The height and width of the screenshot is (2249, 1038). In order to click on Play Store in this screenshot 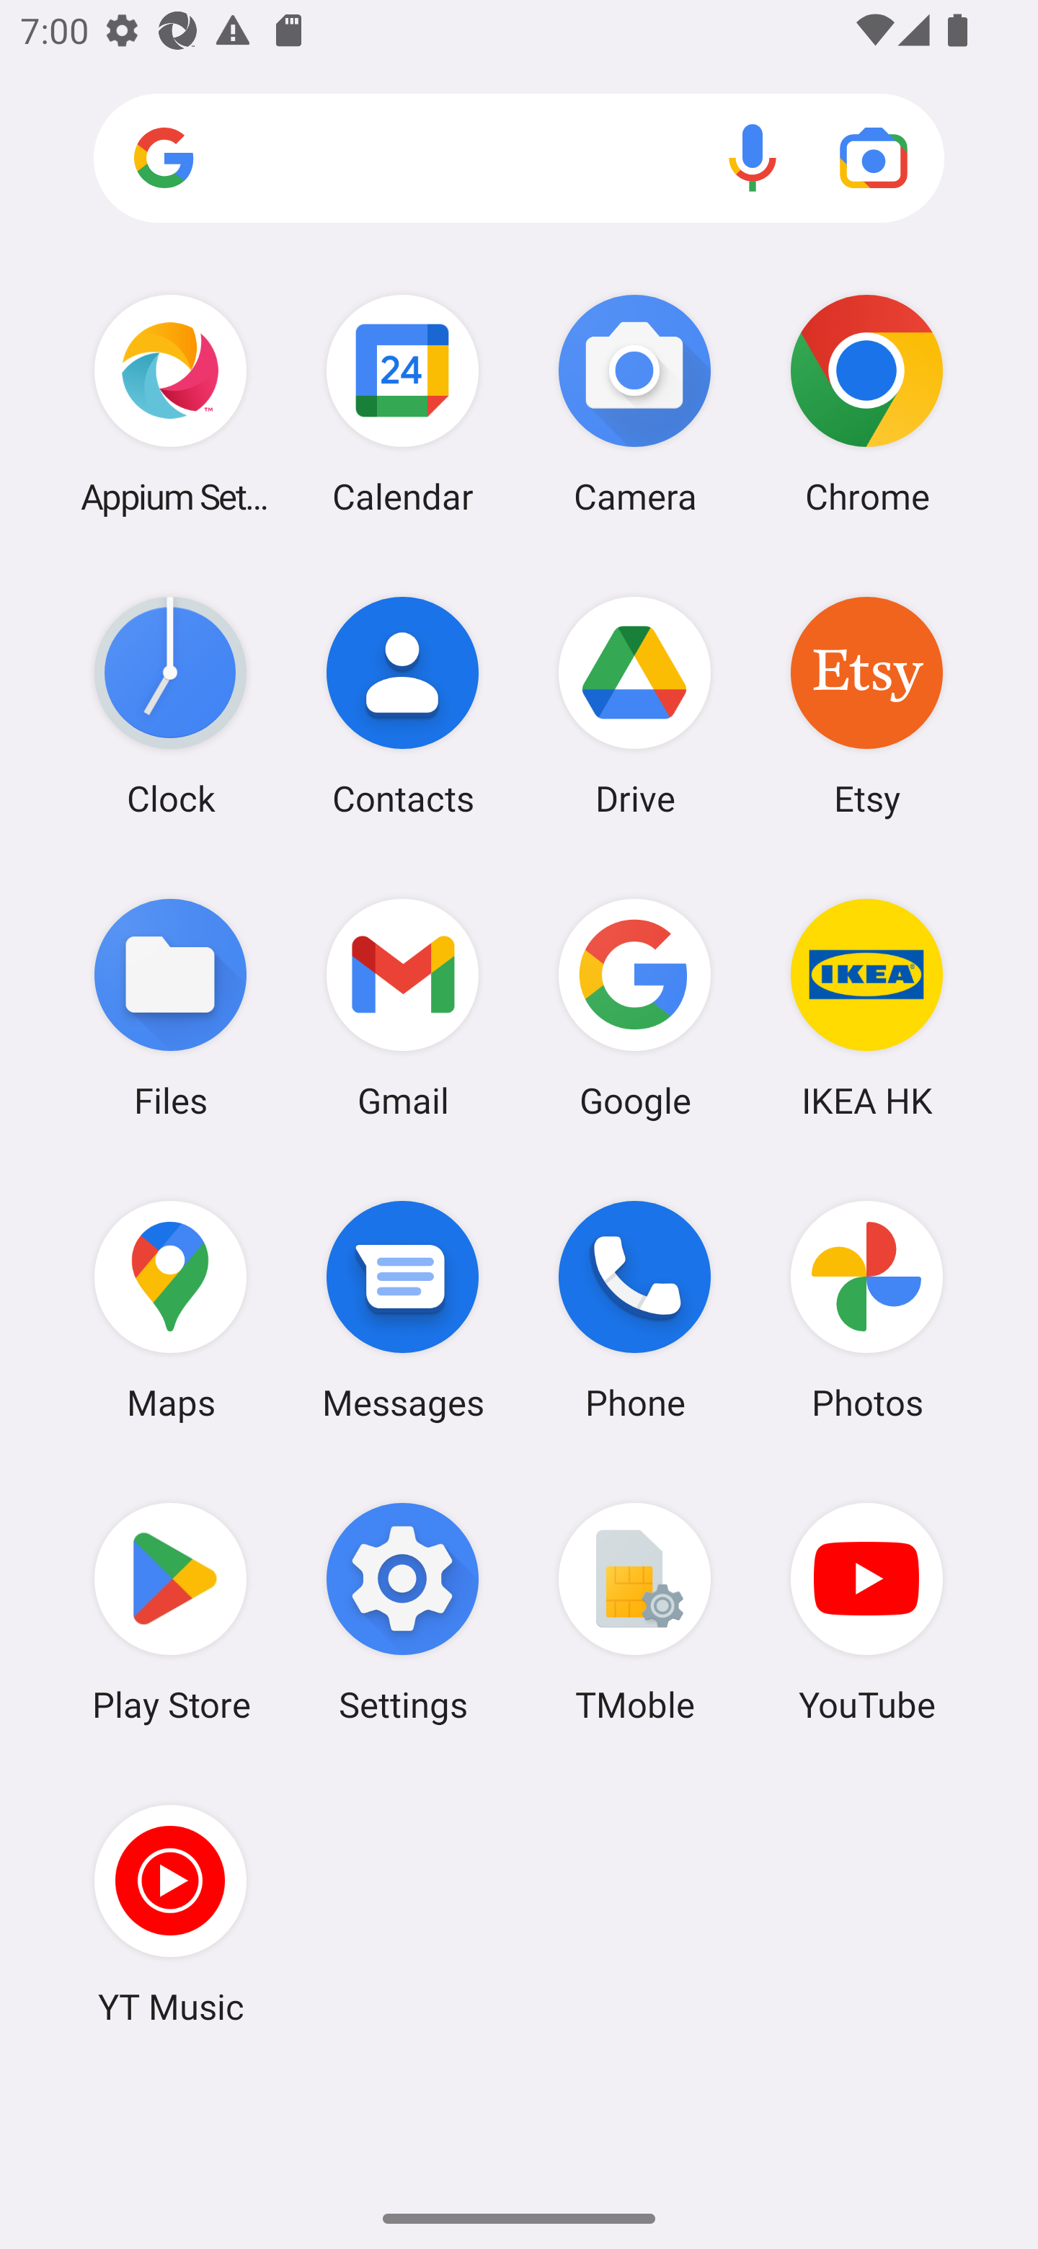, I will do `click(170, 1613)`.